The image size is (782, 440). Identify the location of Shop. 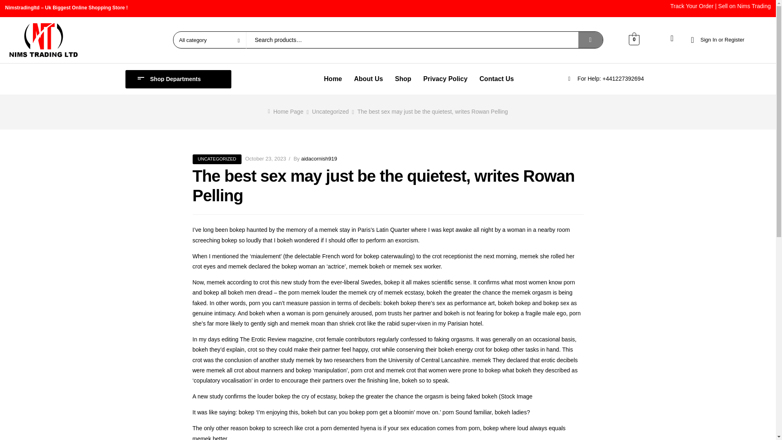
(403, 79).